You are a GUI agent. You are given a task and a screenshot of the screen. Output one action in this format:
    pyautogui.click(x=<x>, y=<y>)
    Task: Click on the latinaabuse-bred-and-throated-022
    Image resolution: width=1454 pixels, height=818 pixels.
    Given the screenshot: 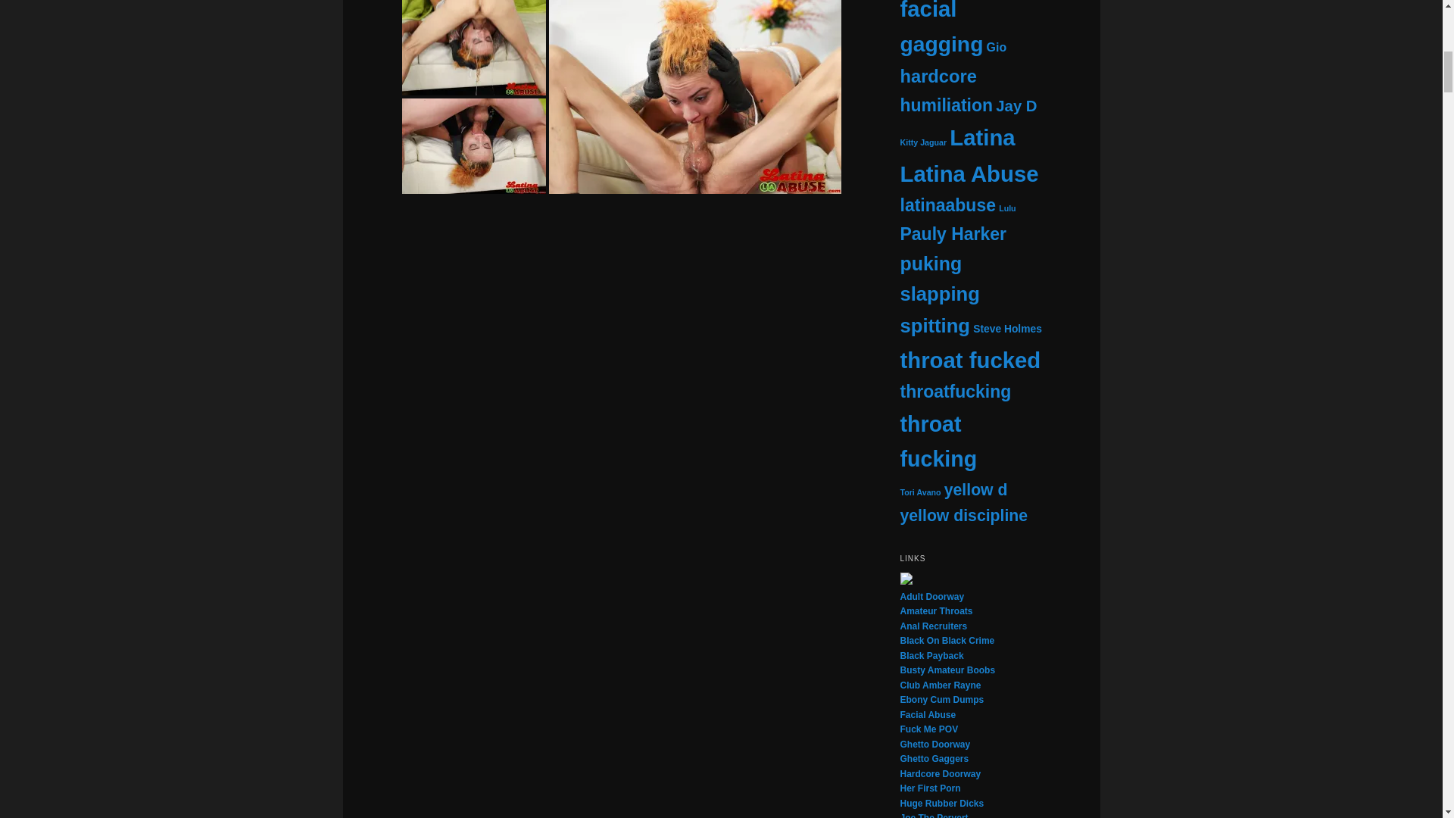 What is the action you would take?
    pyautogui.click(x=694, y=97)
    